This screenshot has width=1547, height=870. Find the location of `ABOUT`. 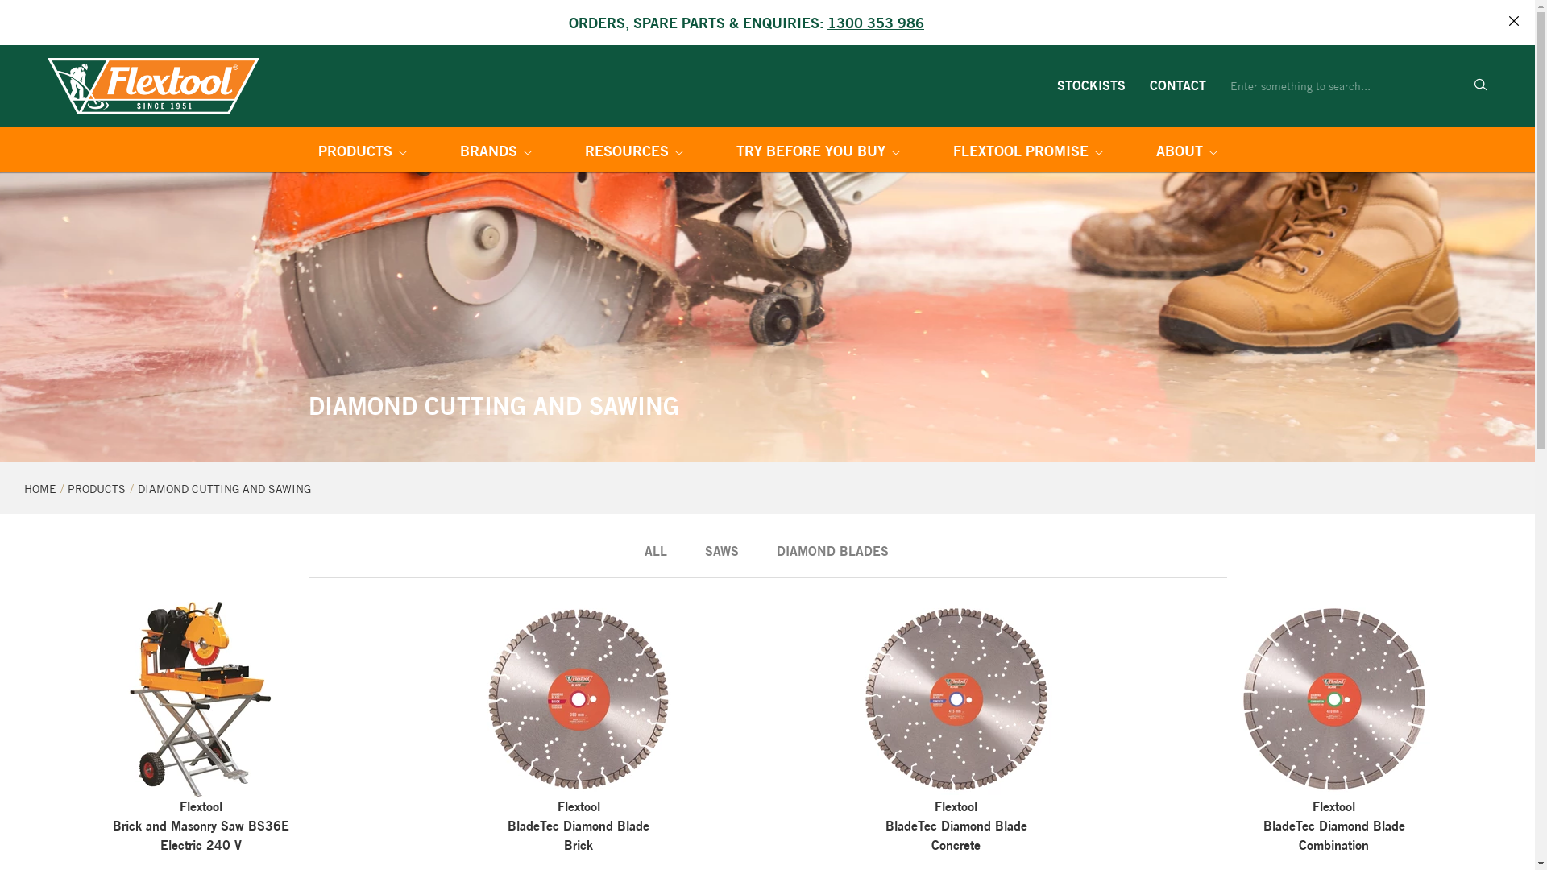

ABOUT is located at coordinates (1186, 153).